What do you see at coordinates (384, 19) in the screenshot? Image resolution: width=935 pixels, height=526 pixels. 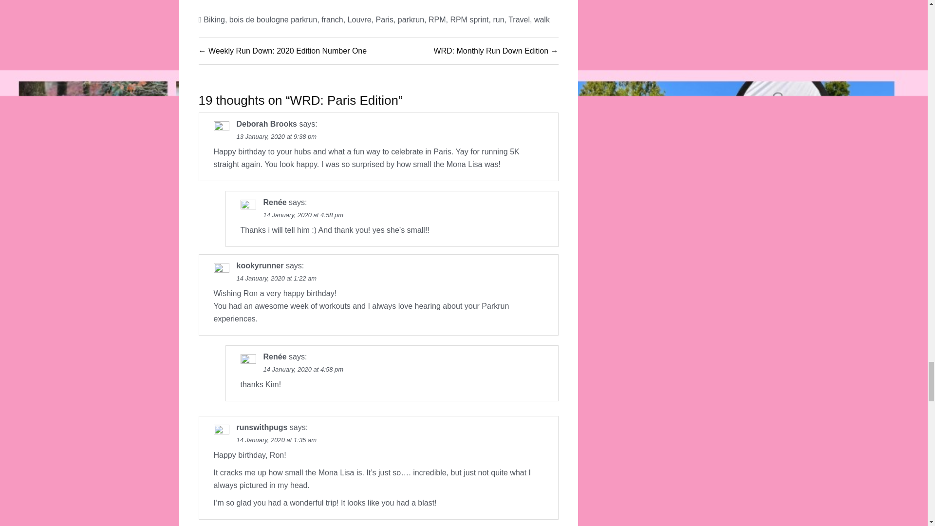 I see `Paris` at bounding box center [384, 19].